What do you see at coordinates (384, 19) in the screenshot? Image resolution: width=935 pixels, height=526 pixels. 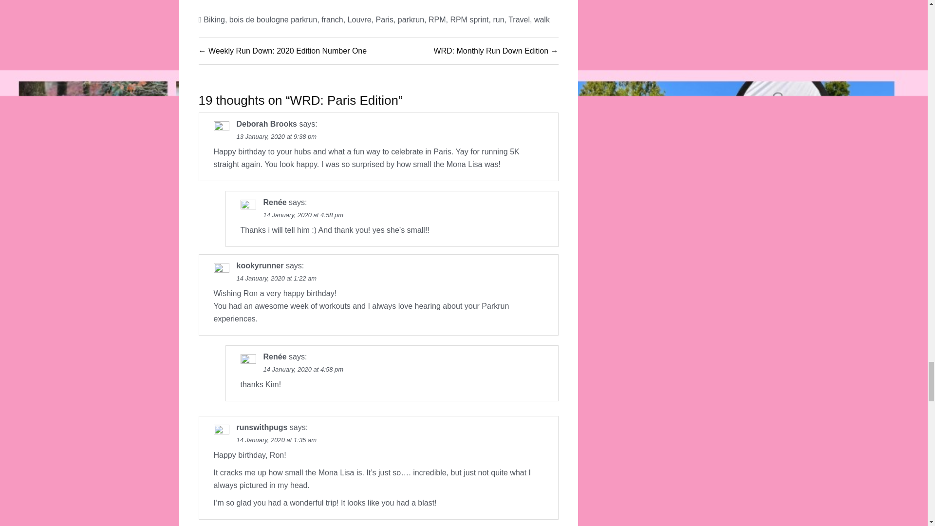 I see `Paris` at bounding box center [384, 19].